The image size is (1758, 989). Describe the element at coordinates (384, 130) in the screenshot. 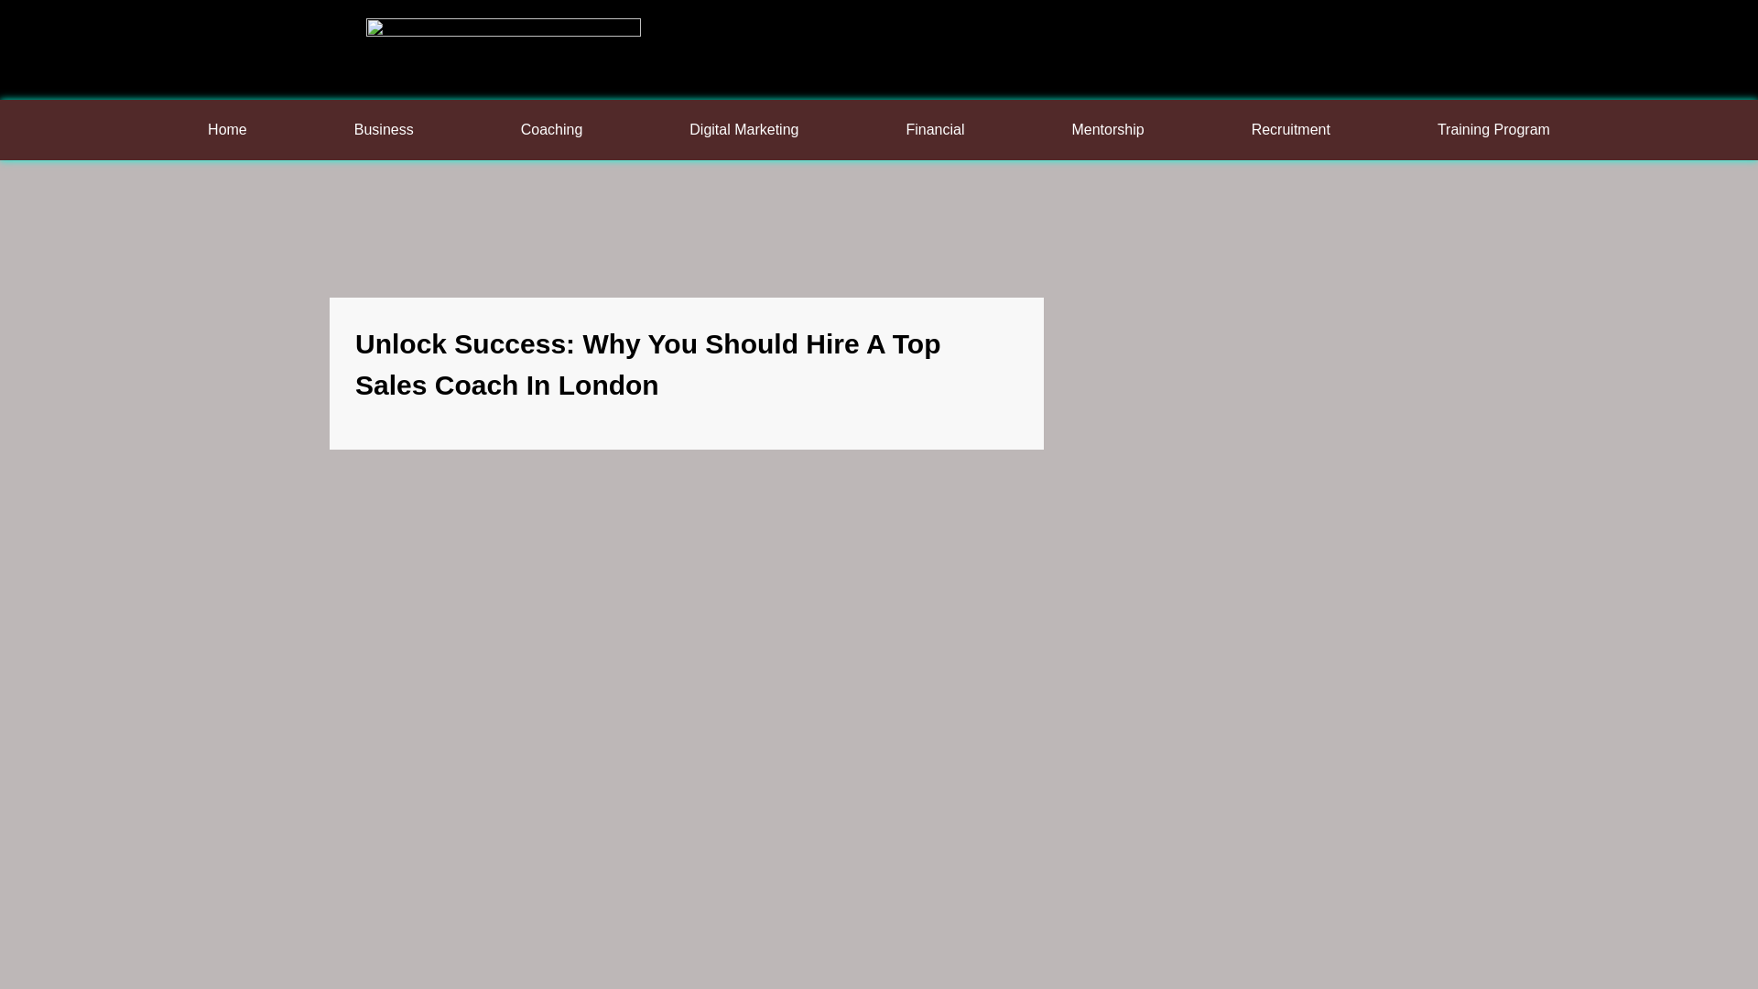

I see `Business` at that location.